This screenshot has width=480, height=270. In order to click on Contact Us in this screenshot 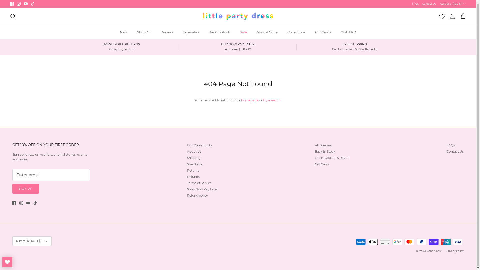, I will do `click(429, 4)`.